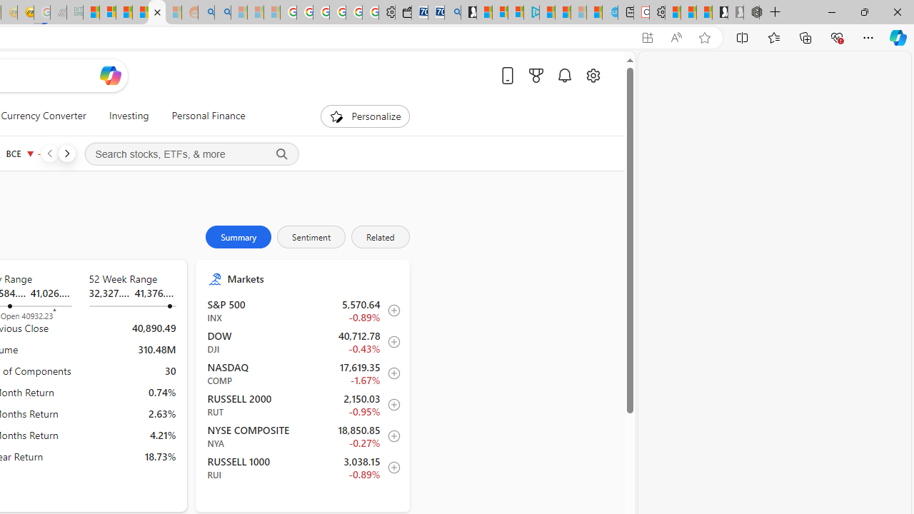 The width and height of the screenshot is (914, 514). Describe the element at coordinates (203, 116) in the screenshot. I see `Personal Finance` at that location.